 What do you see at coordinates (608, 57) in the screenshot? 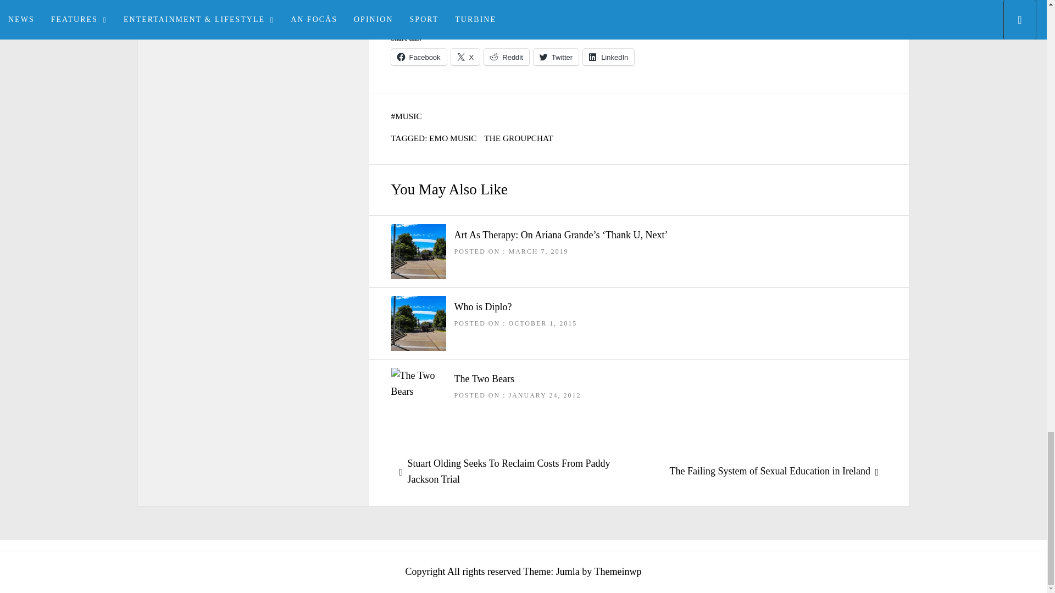
I see `Click to share on LinkedIn` at bounding box center [608, 57].